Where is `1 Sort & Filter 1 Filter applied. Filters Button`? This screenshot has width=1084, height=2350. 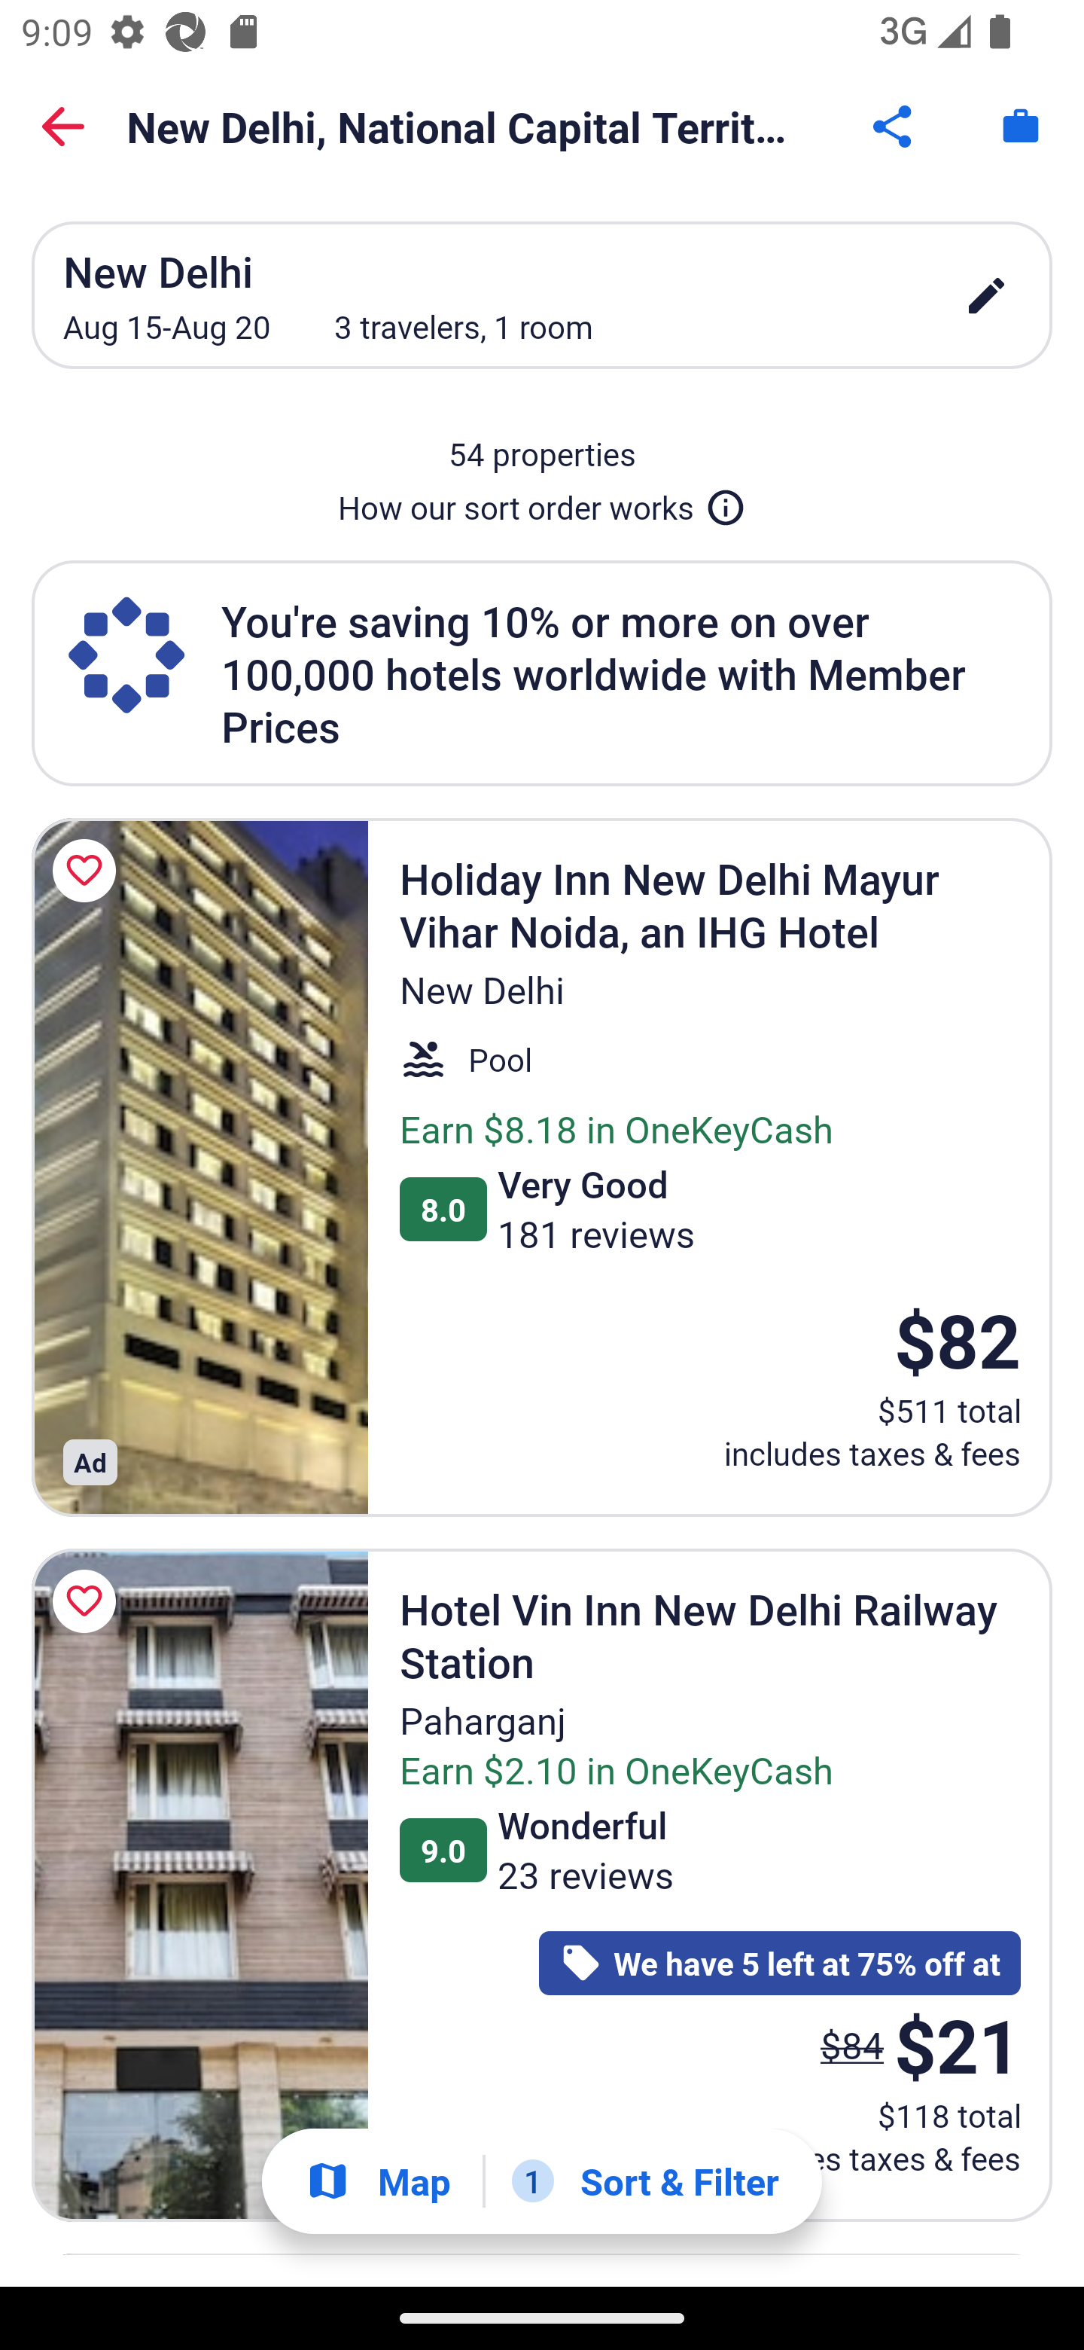 1 Sort & Filter 1 Filter applied. Filters Button is located at coordinates (645, 2181).